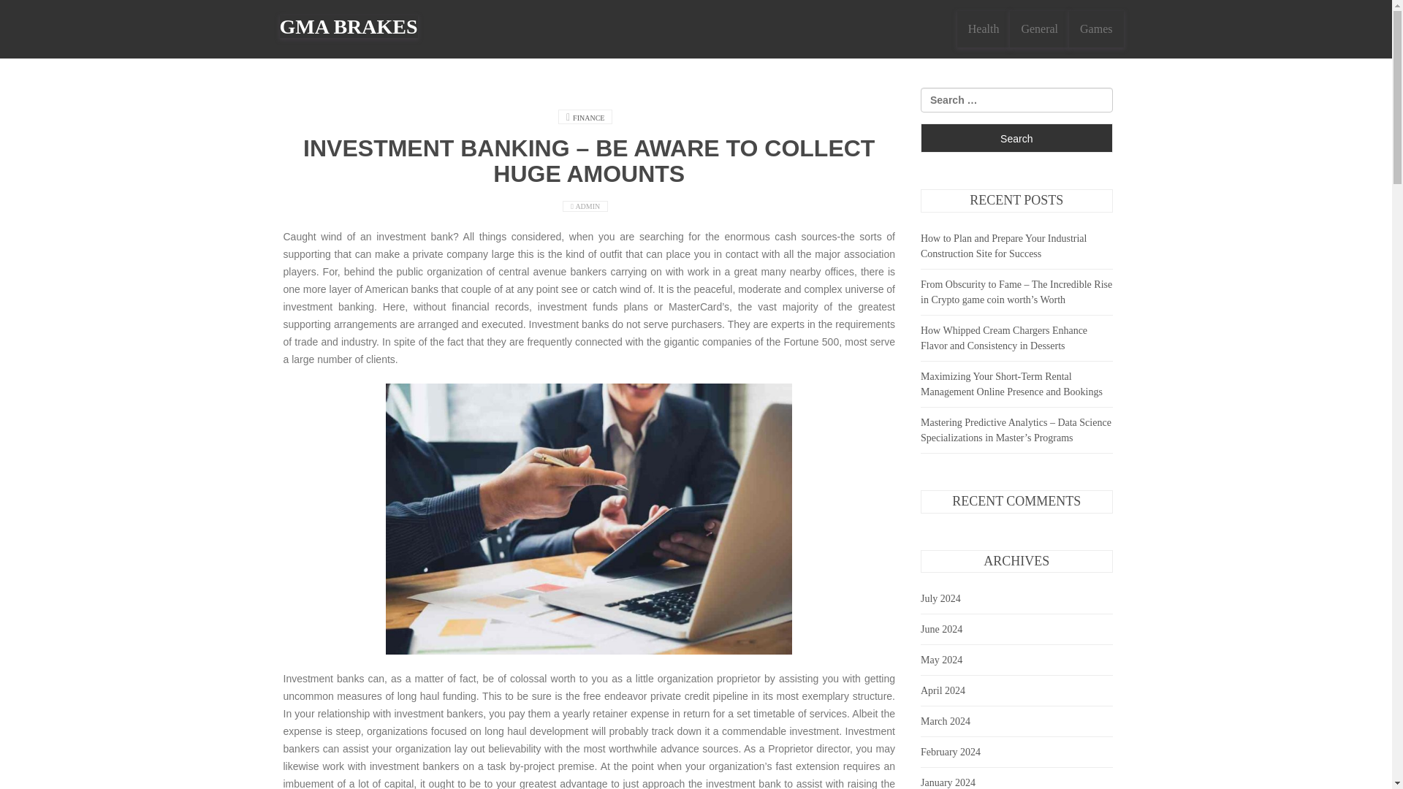 The height and width of the screenshot is (789, 1403). Describe the element at coordinates (943, 690) in the screenshot. I see `April 2024` at that location.